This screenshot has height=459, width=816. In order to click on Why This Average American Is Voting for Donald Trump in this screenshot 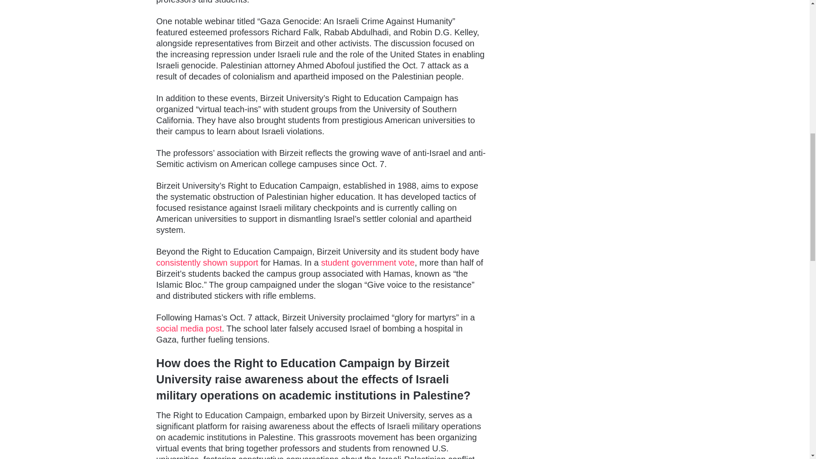, I will do `click(189, 329)`.